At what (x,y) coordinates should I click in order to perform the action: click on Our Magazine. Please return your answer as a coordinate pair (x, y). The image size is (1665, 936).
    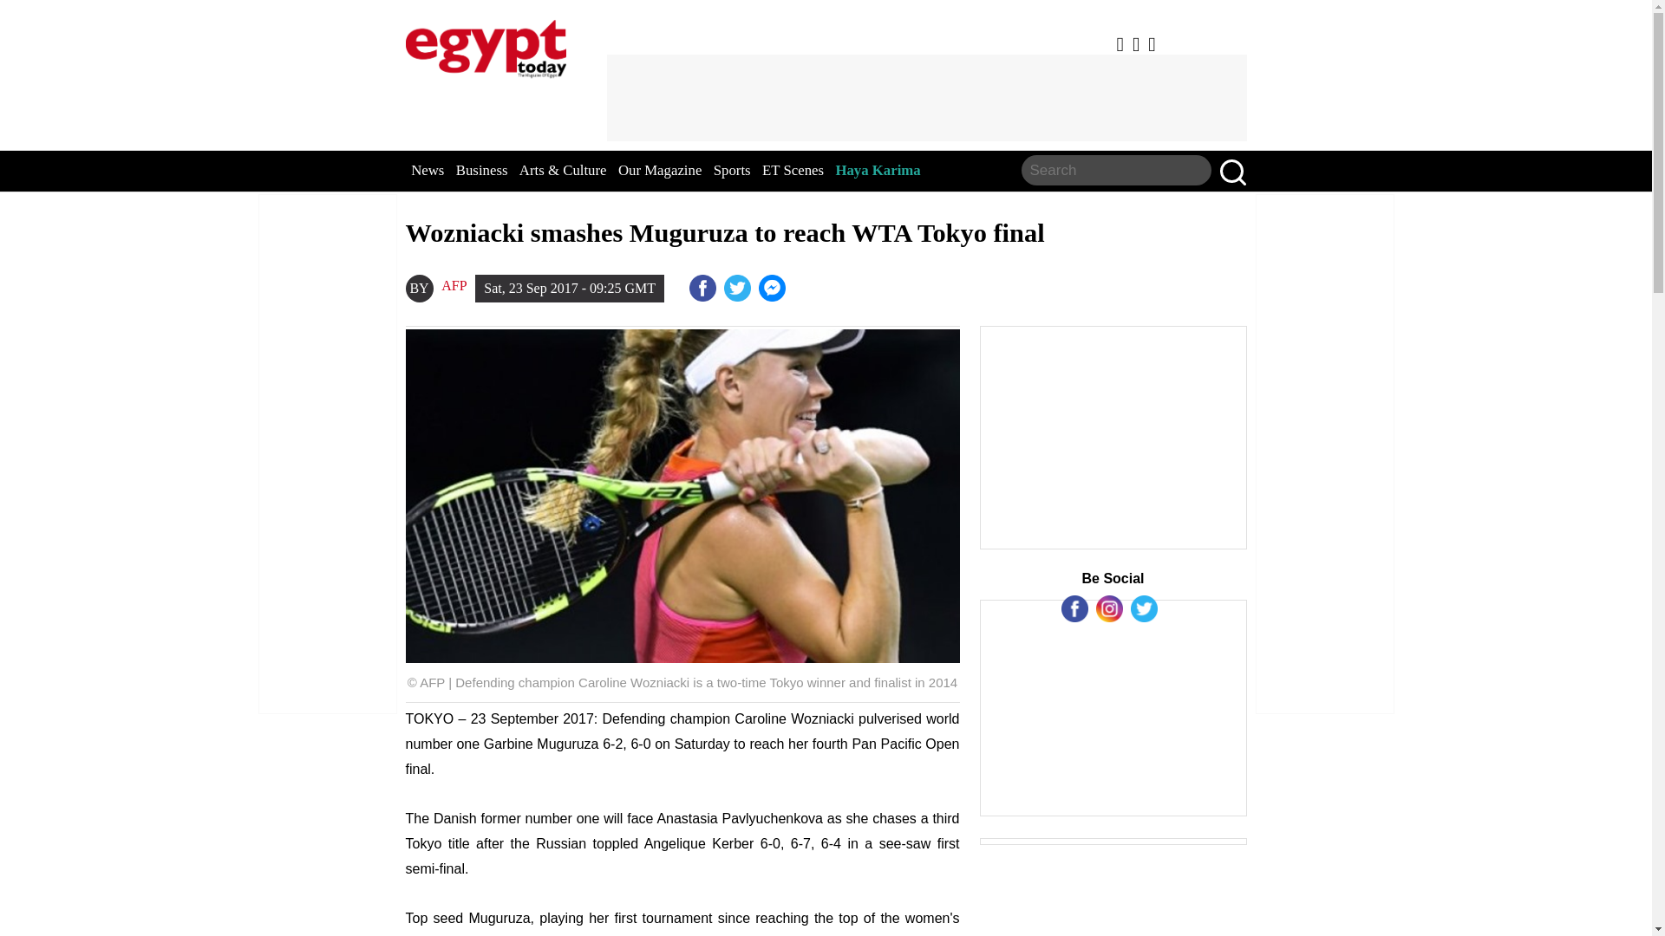
    Looking at the image, I should click on (659, 171).